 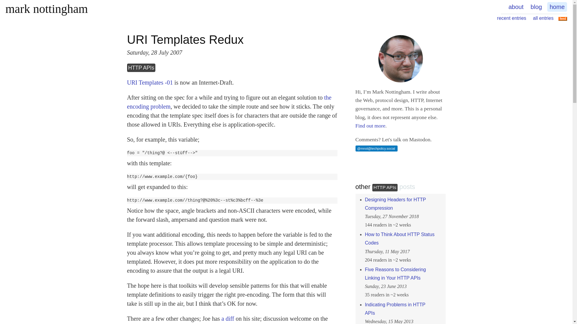 I want to click on URI Templates -01, so click(x=150, y=82).